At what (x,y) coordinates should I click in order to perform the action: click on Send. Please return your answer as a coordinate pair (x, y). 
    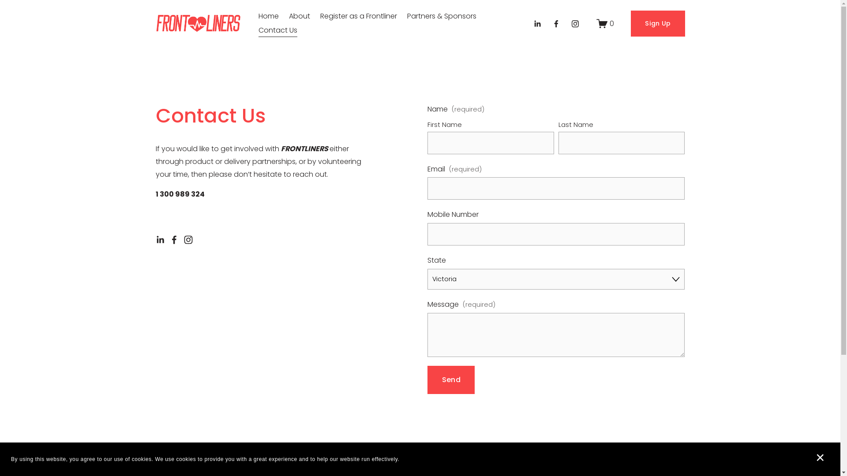
    Looking at the image, I should click on (451, 380).